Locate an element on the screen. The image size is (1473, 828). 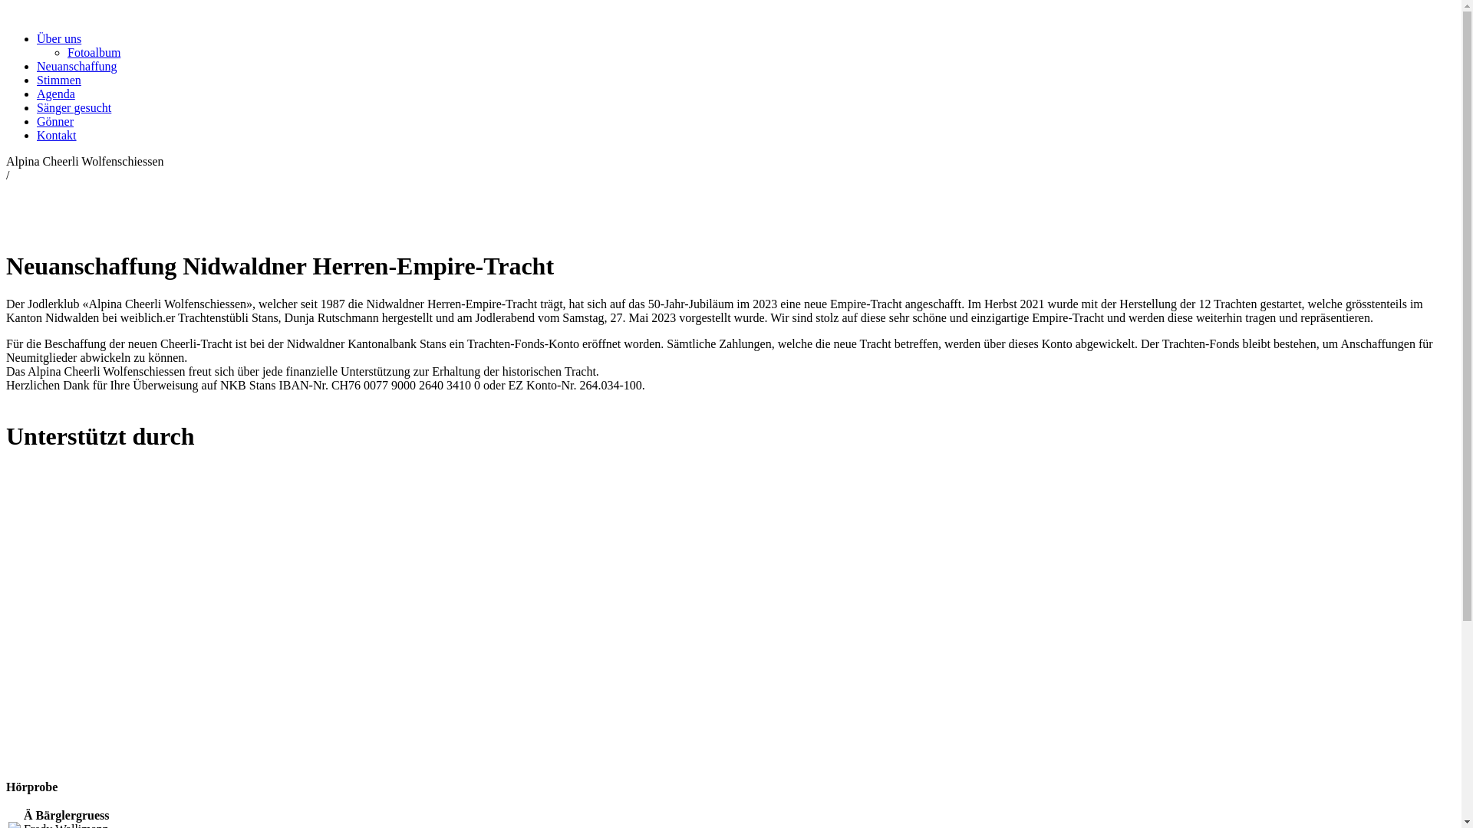
Stimmen is located at coordinates (59, 80).